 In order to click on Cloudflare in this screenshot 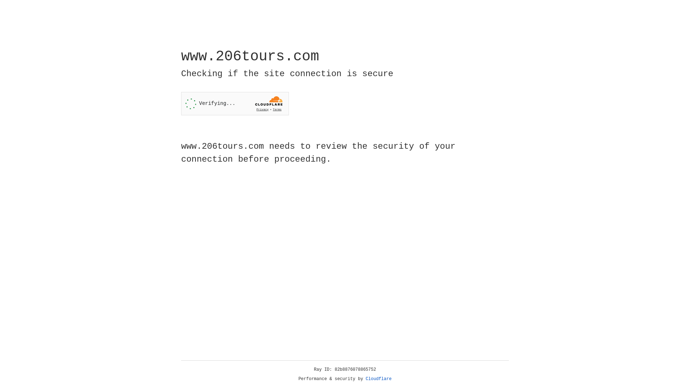, I will do `click(379, 379)`.